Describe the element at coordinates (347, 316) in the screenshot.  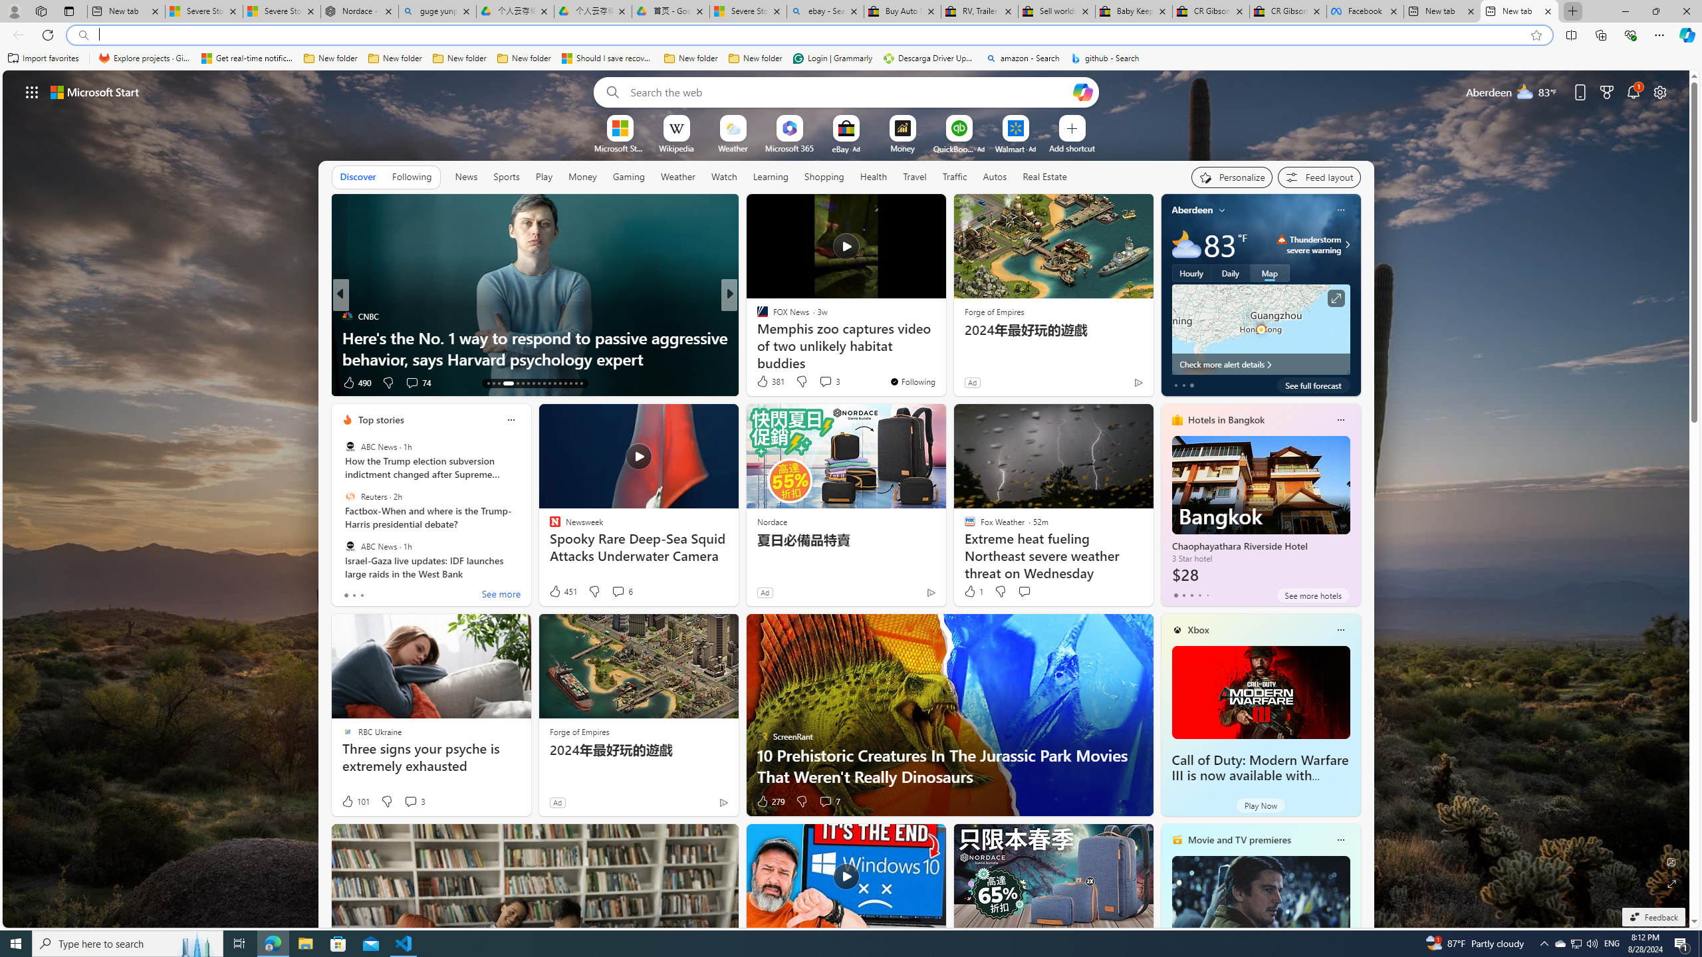
I see `CNBC` at that location.